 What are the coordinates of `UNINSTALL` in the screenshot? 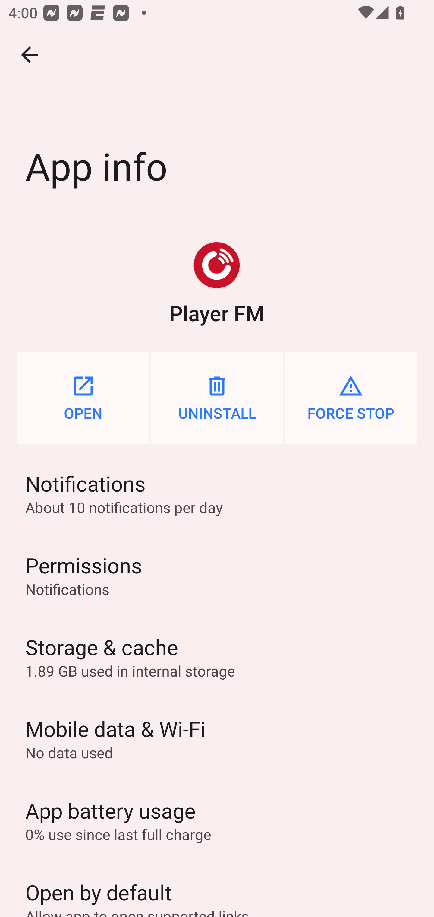 It's located at (217, 398).